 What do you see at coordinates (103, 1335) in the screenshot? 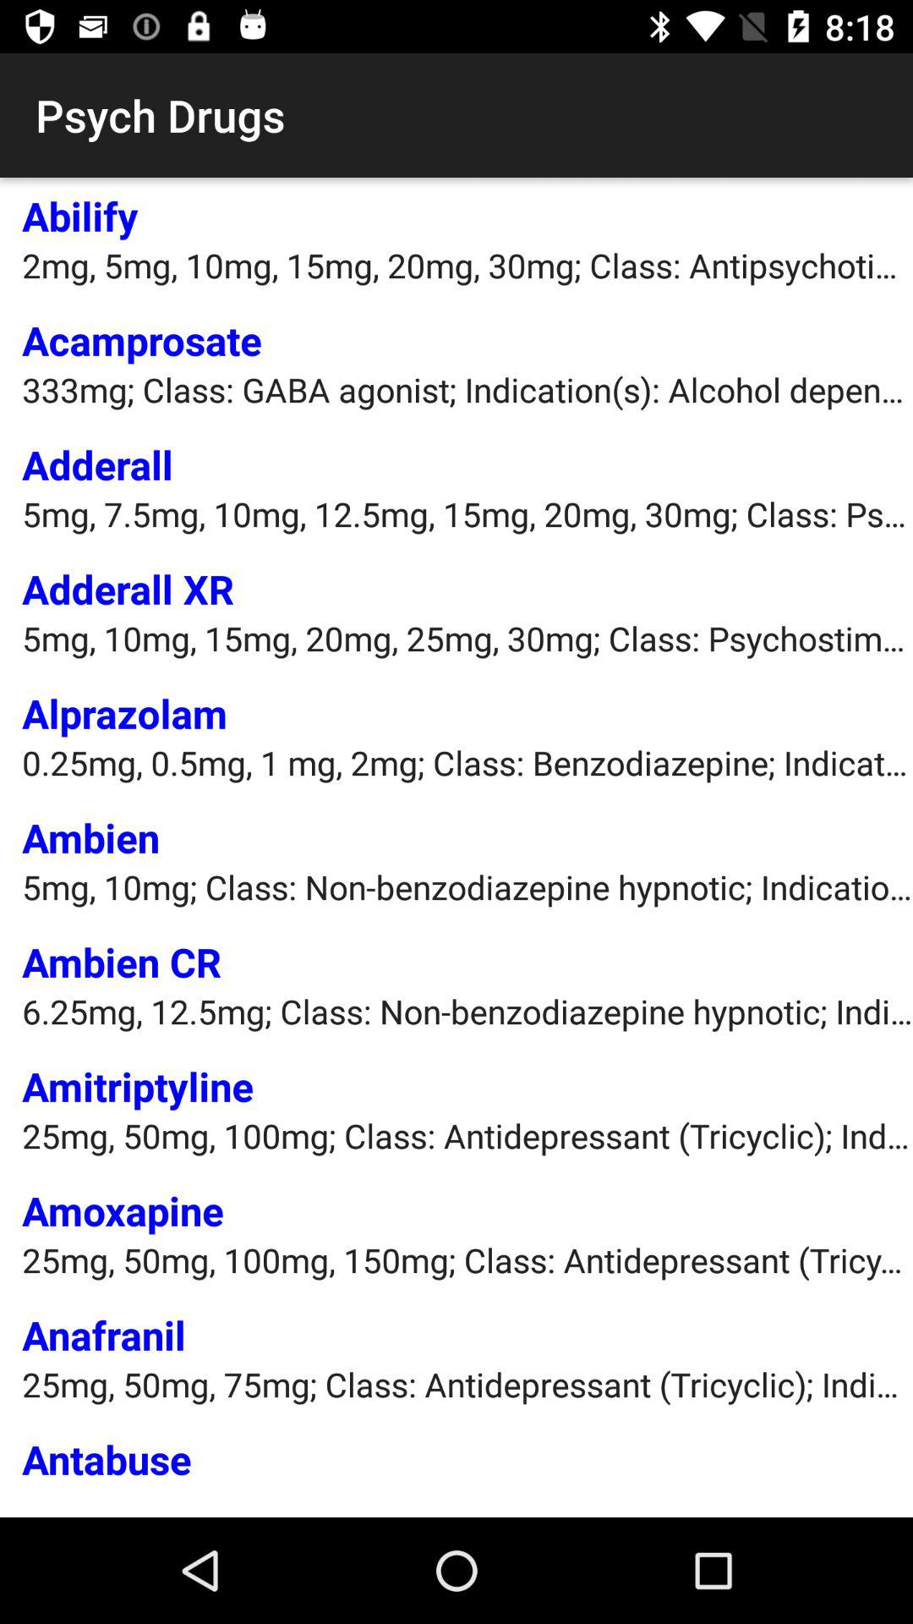
I see `tap the item above 25mg 50mg 75mg item` at bounding box center [103, 1335].